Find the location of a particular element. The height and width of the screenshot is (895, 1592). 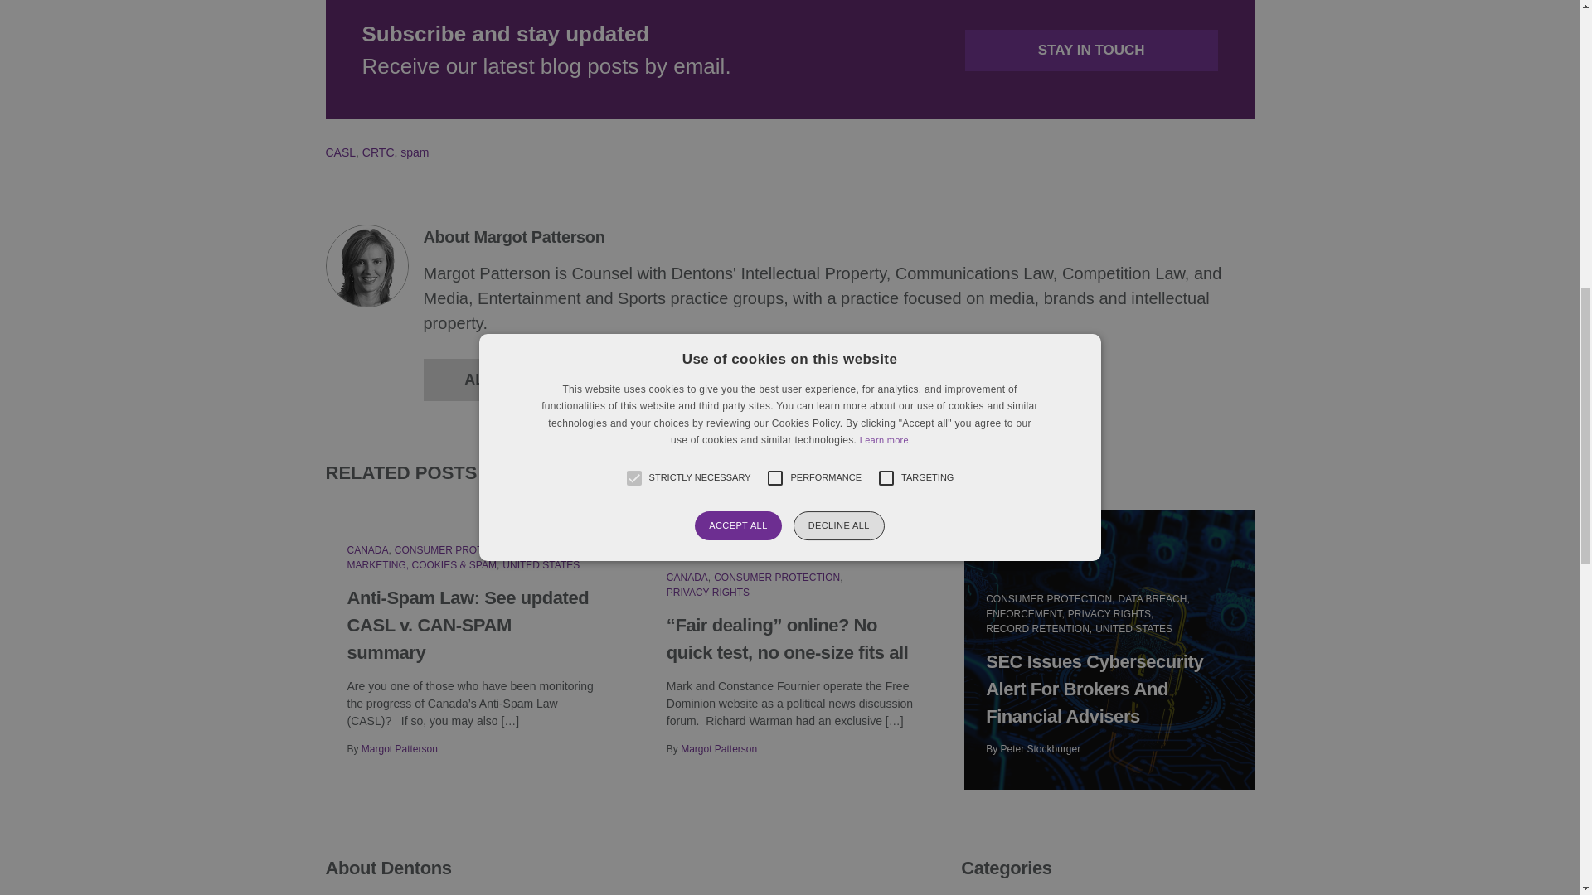

CONSUMER PROTECTION is located at coordinates (458, 549).